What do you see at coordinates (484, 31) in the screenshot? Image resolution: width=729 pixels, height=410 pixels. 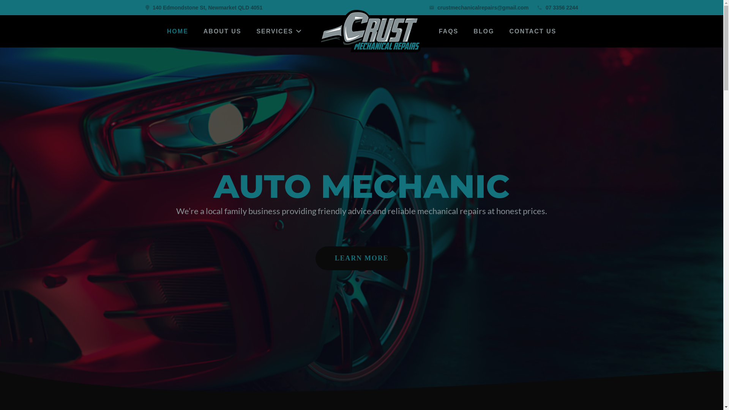 I see `BLOG` at bounding box center [484, 31].